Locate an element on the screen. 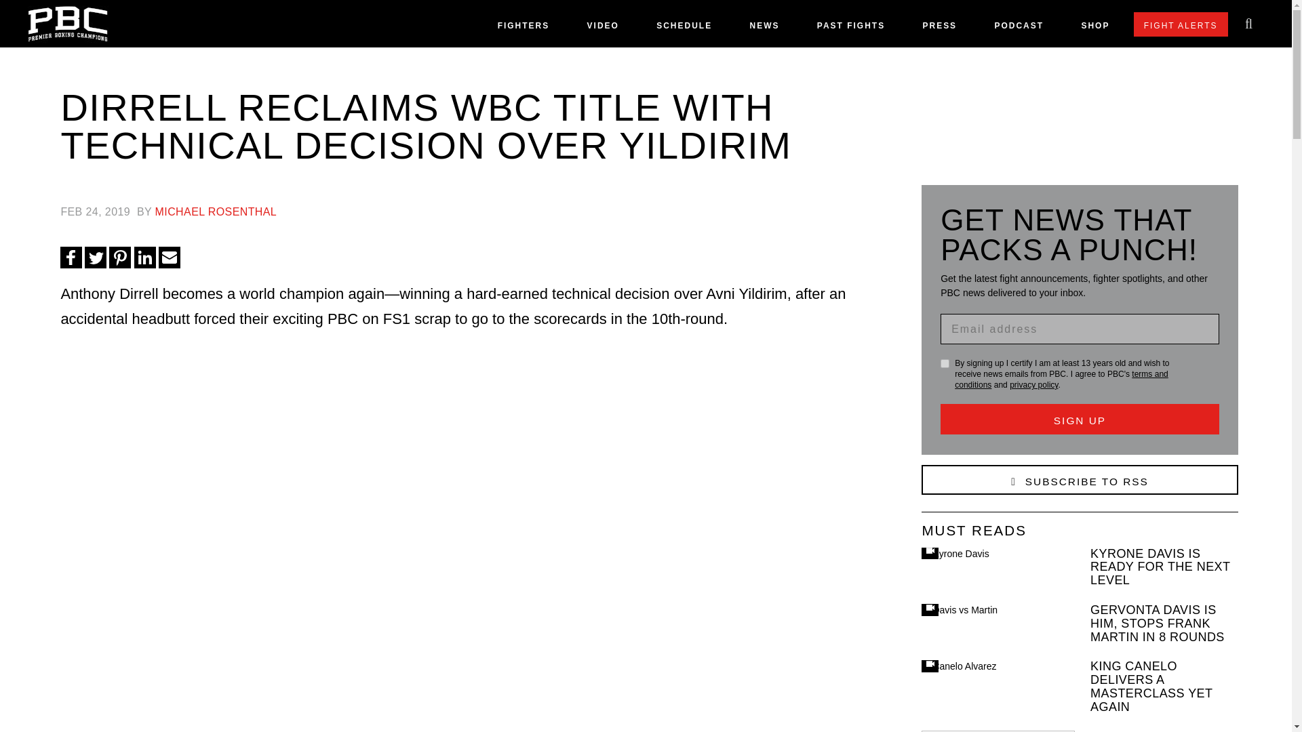  age is located at coordinates (944, 363).